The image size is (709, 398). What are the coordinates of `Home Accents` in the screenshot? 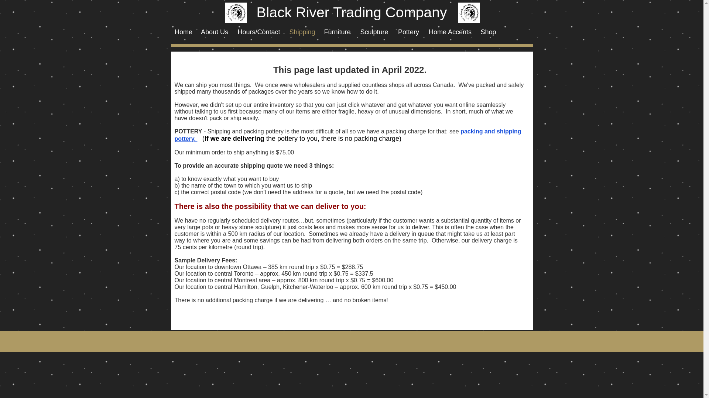 It's located at (450, 32).